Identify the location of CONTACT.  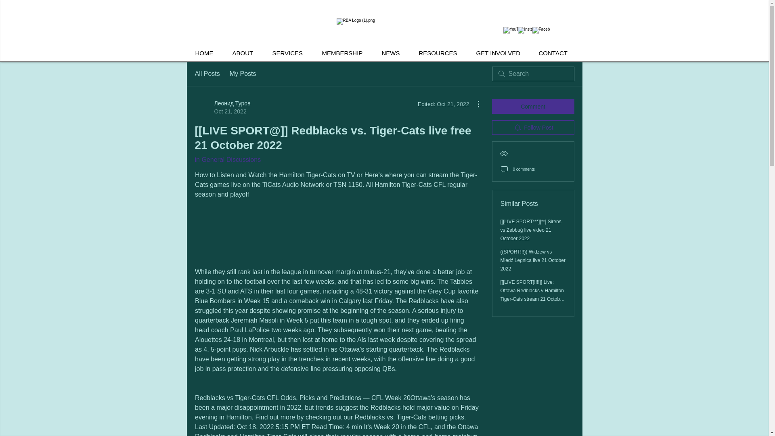
(556, 53).